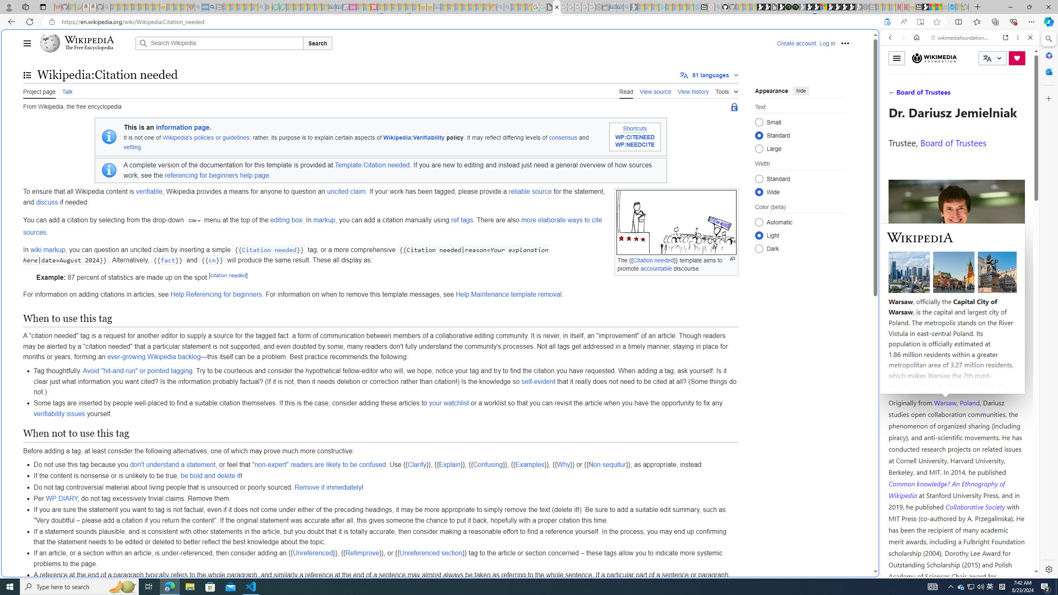  Describe the element at coordinates (40, 91) in the screenshot. I see `Project page` at that location.